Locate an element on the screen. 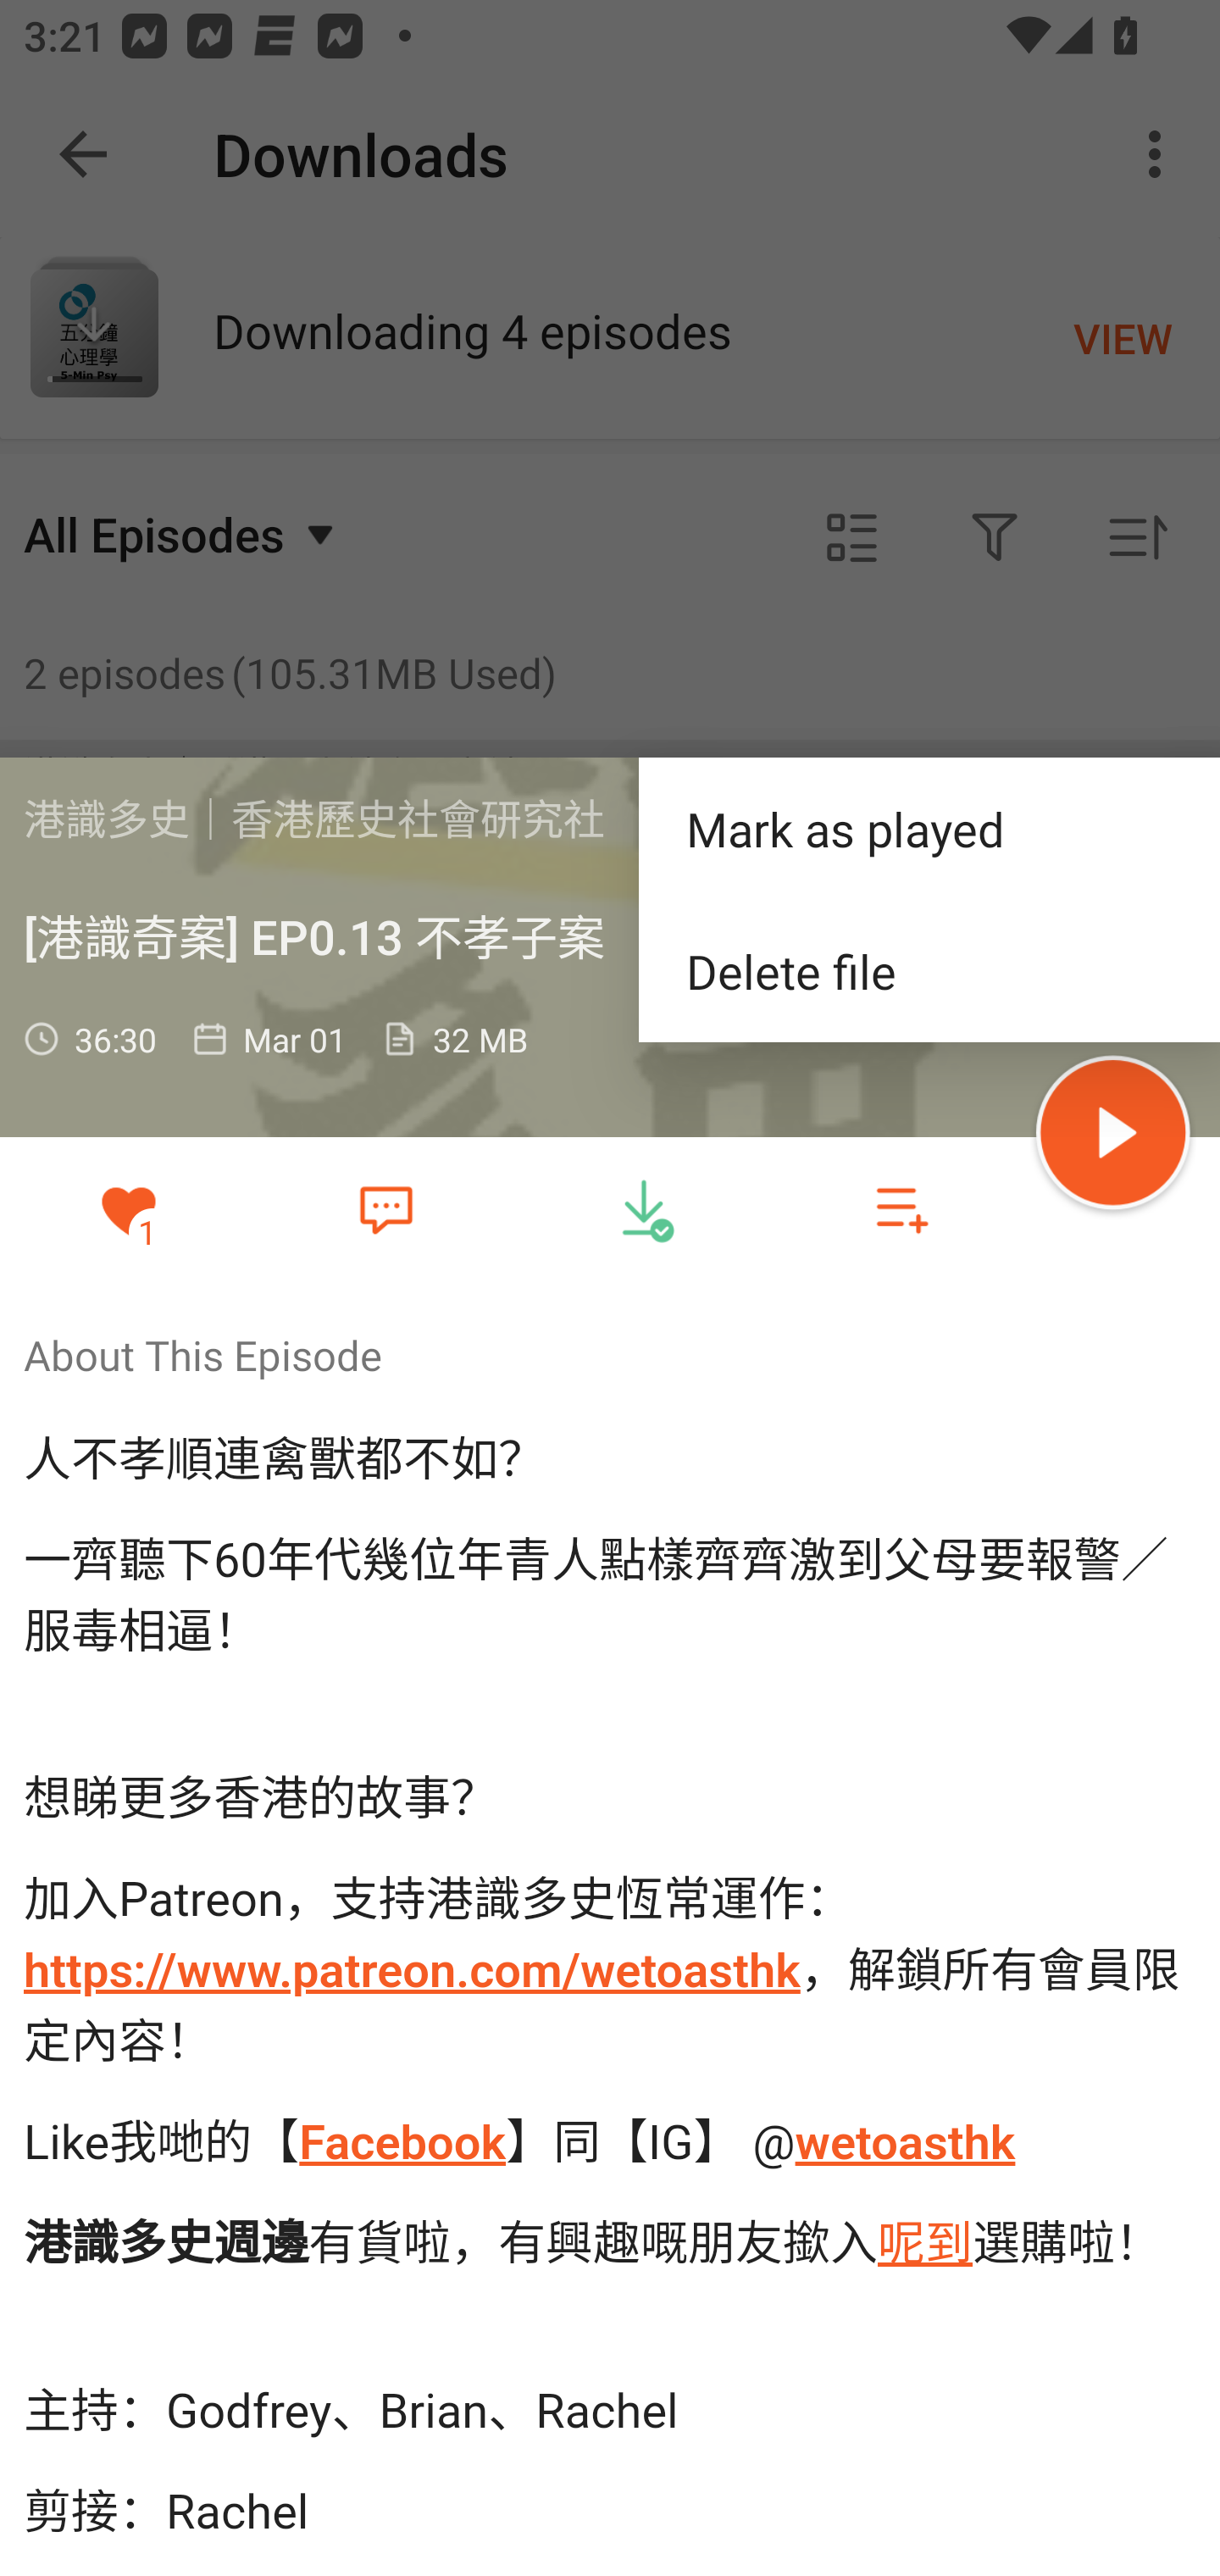 This screenshot has height=2576, width=1220. Delete file is located at coordinates (929, 971).